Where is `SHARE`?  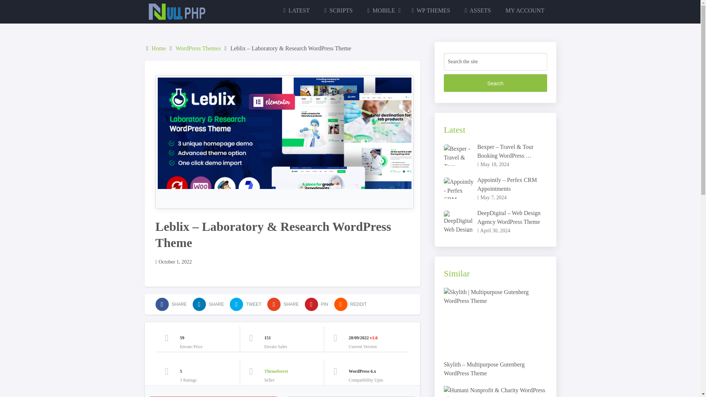
SHARE is located at coordinates (283, 304).